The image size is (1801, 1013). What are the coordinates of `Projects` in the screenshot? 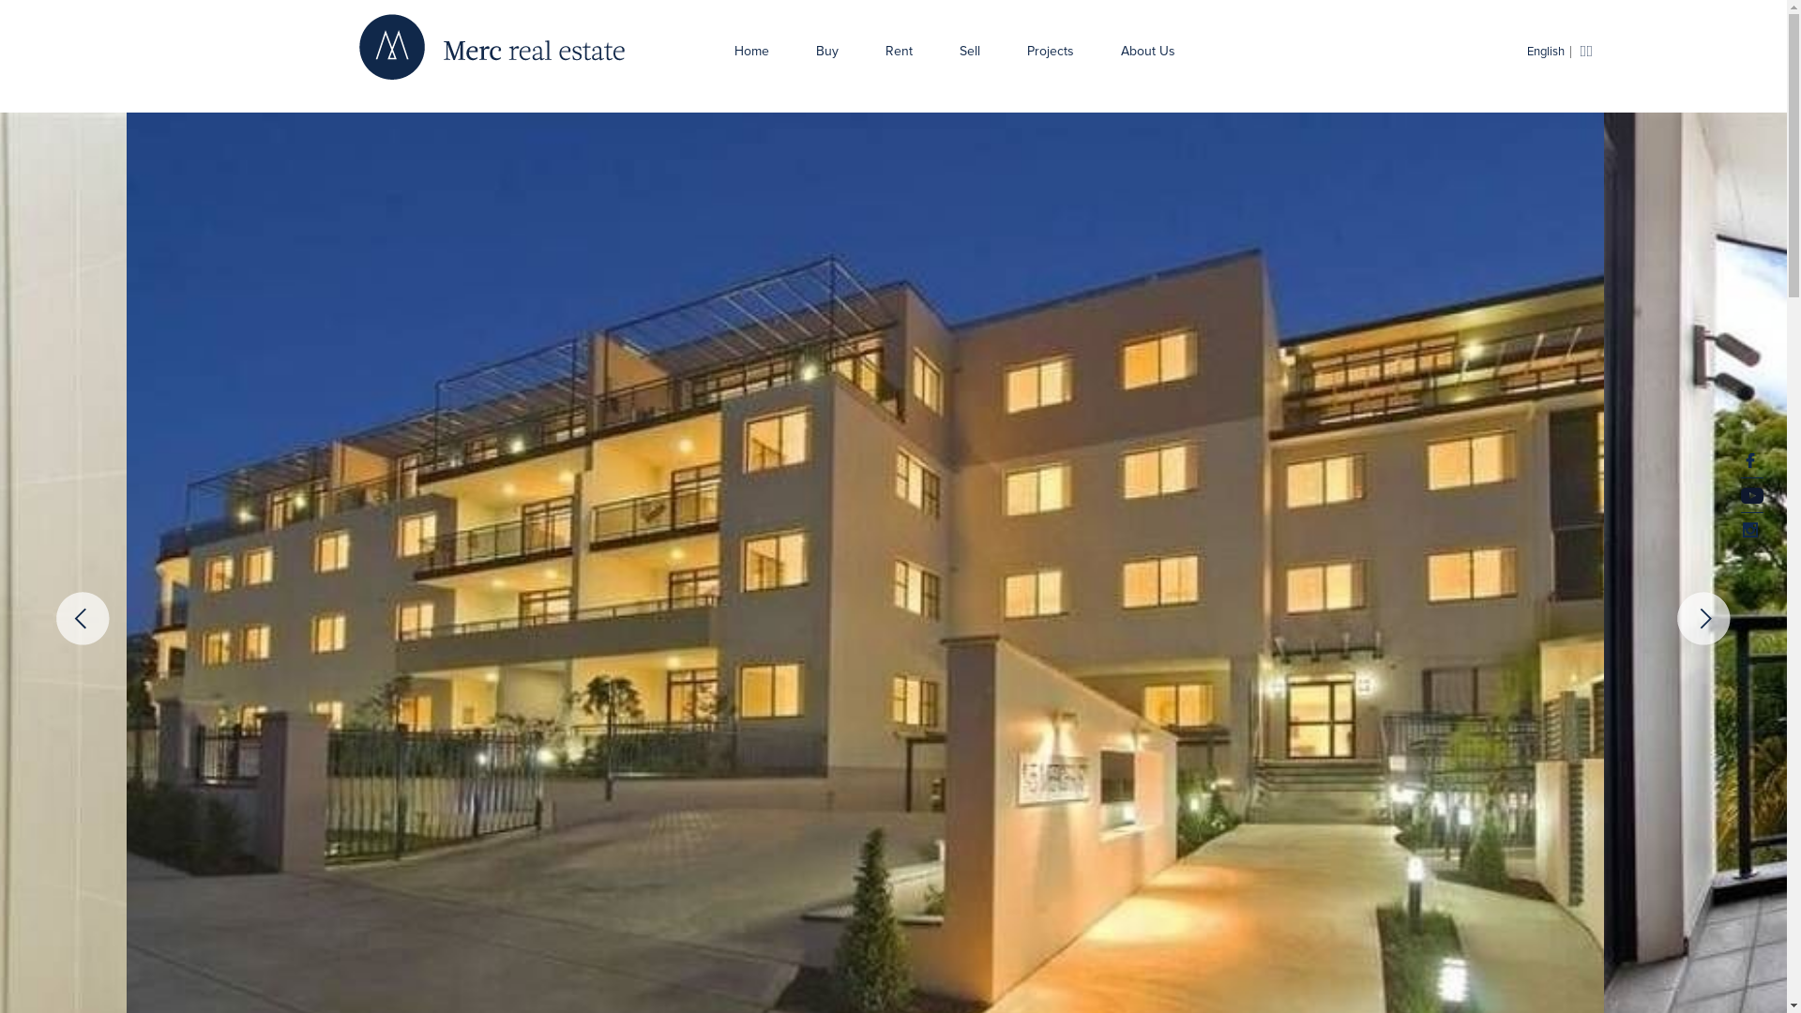 It's located at (1051, 47).